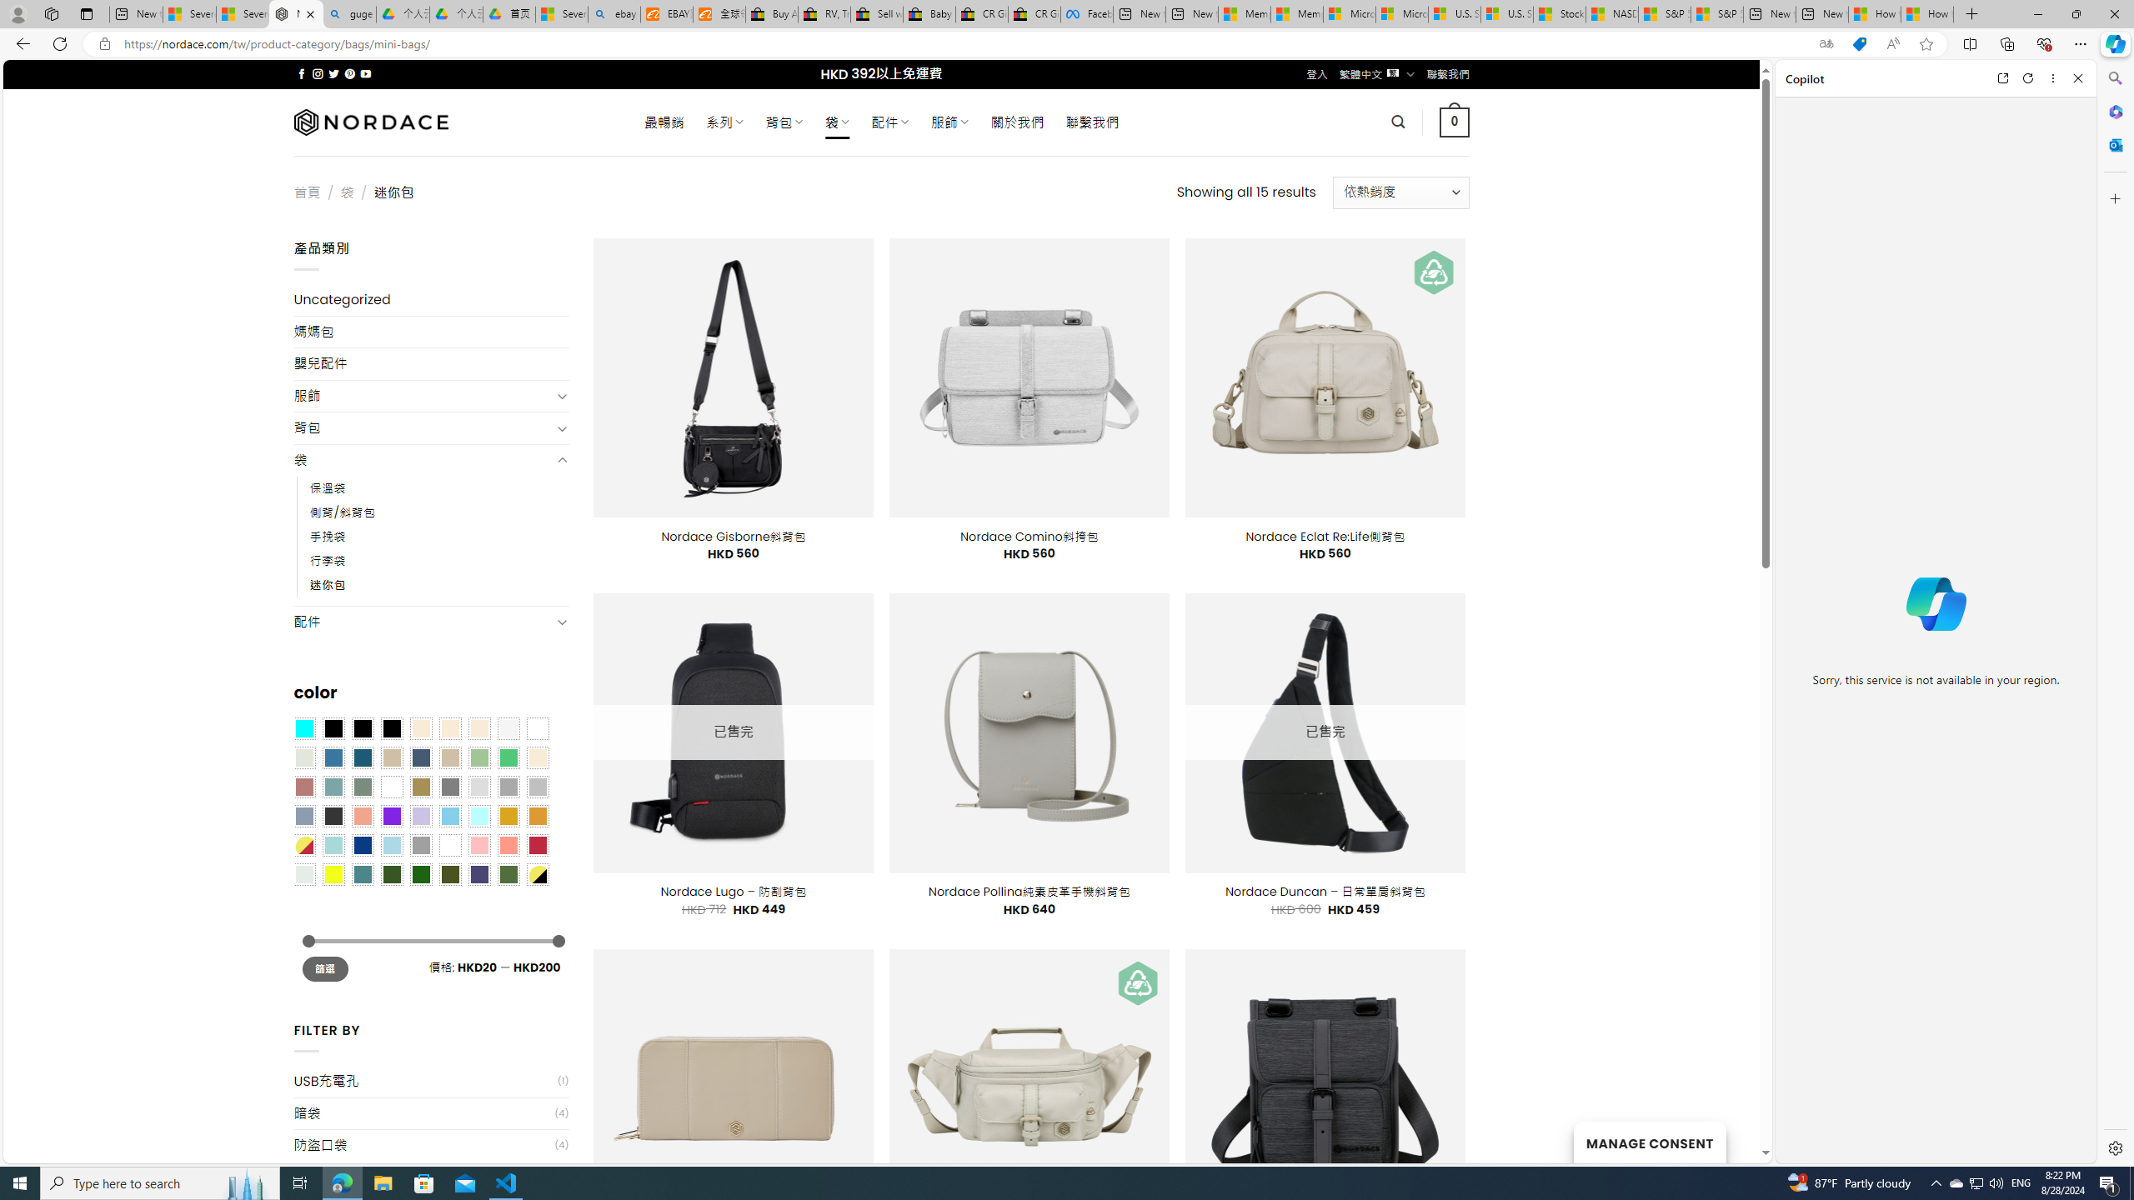 Image resolution: width=2134 pixels, height=1200 pixels. What do you see at coordinates (1971, 43) in the screenshot?
I see `Split screen` at bounding box center [1971, 43].